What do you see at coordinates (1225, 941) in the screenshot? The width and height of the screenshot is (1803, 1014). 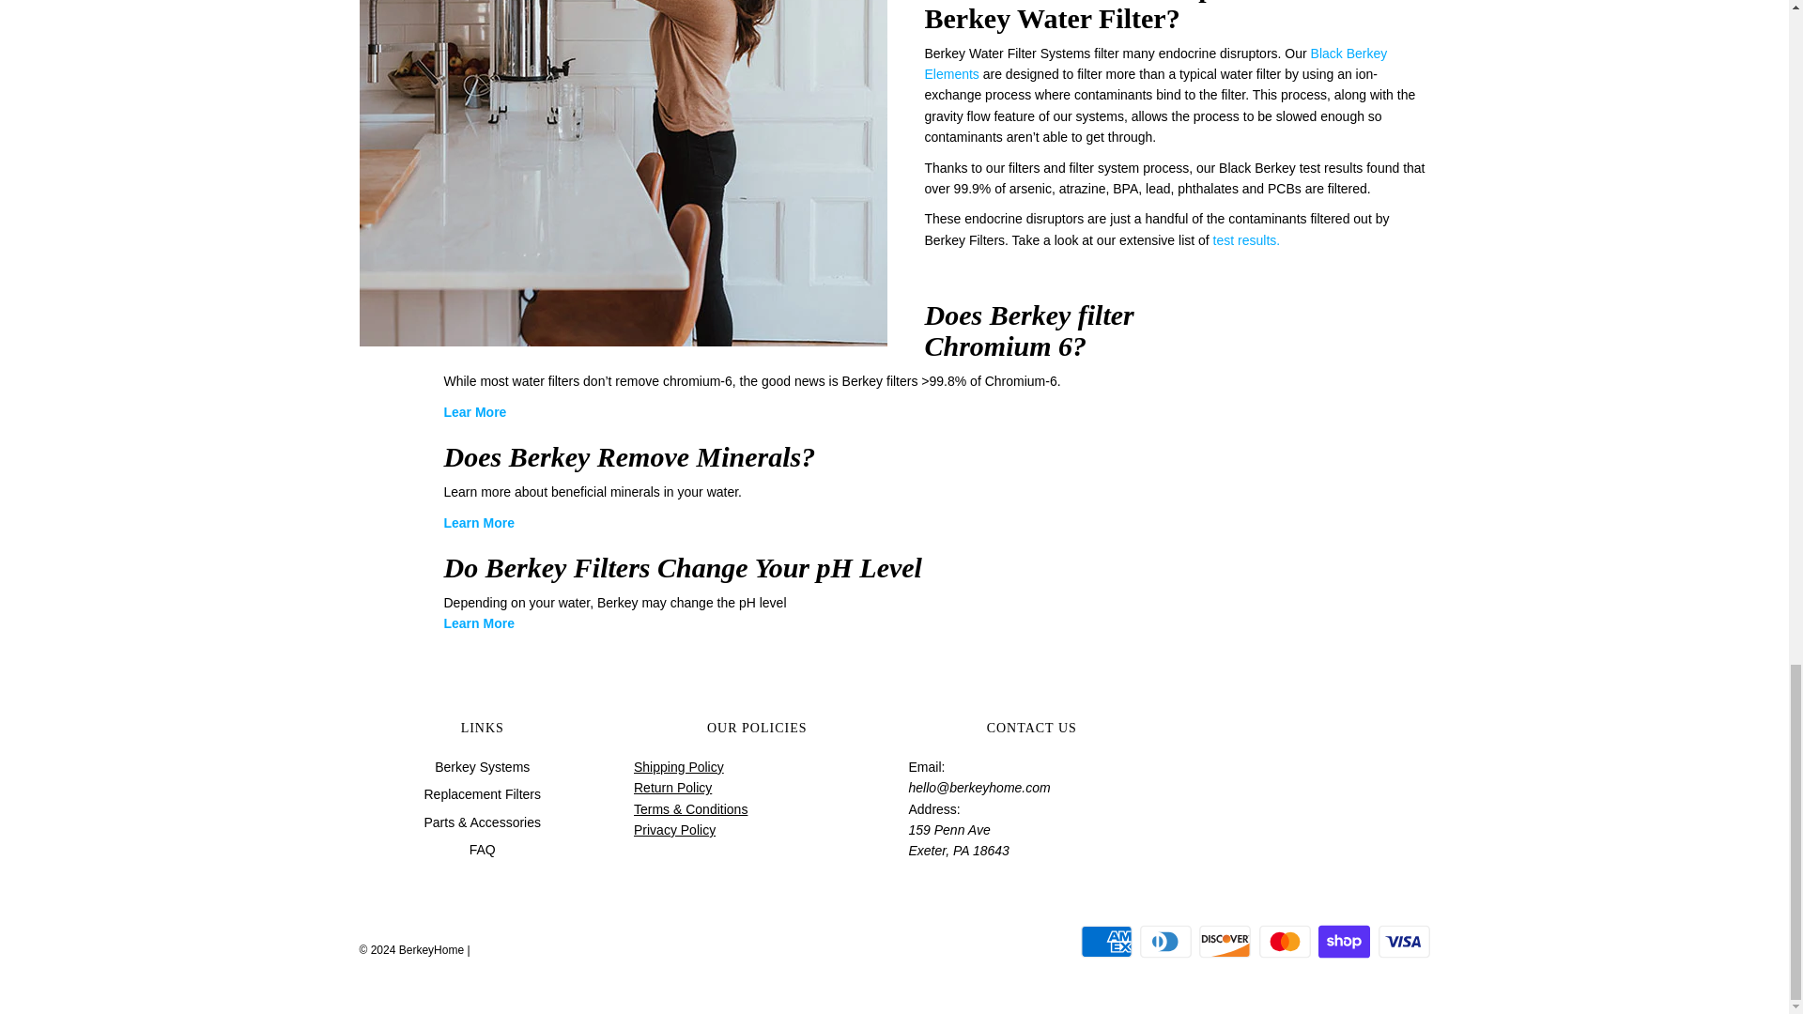 I see `Discover` at bounding box center [1225, 941].